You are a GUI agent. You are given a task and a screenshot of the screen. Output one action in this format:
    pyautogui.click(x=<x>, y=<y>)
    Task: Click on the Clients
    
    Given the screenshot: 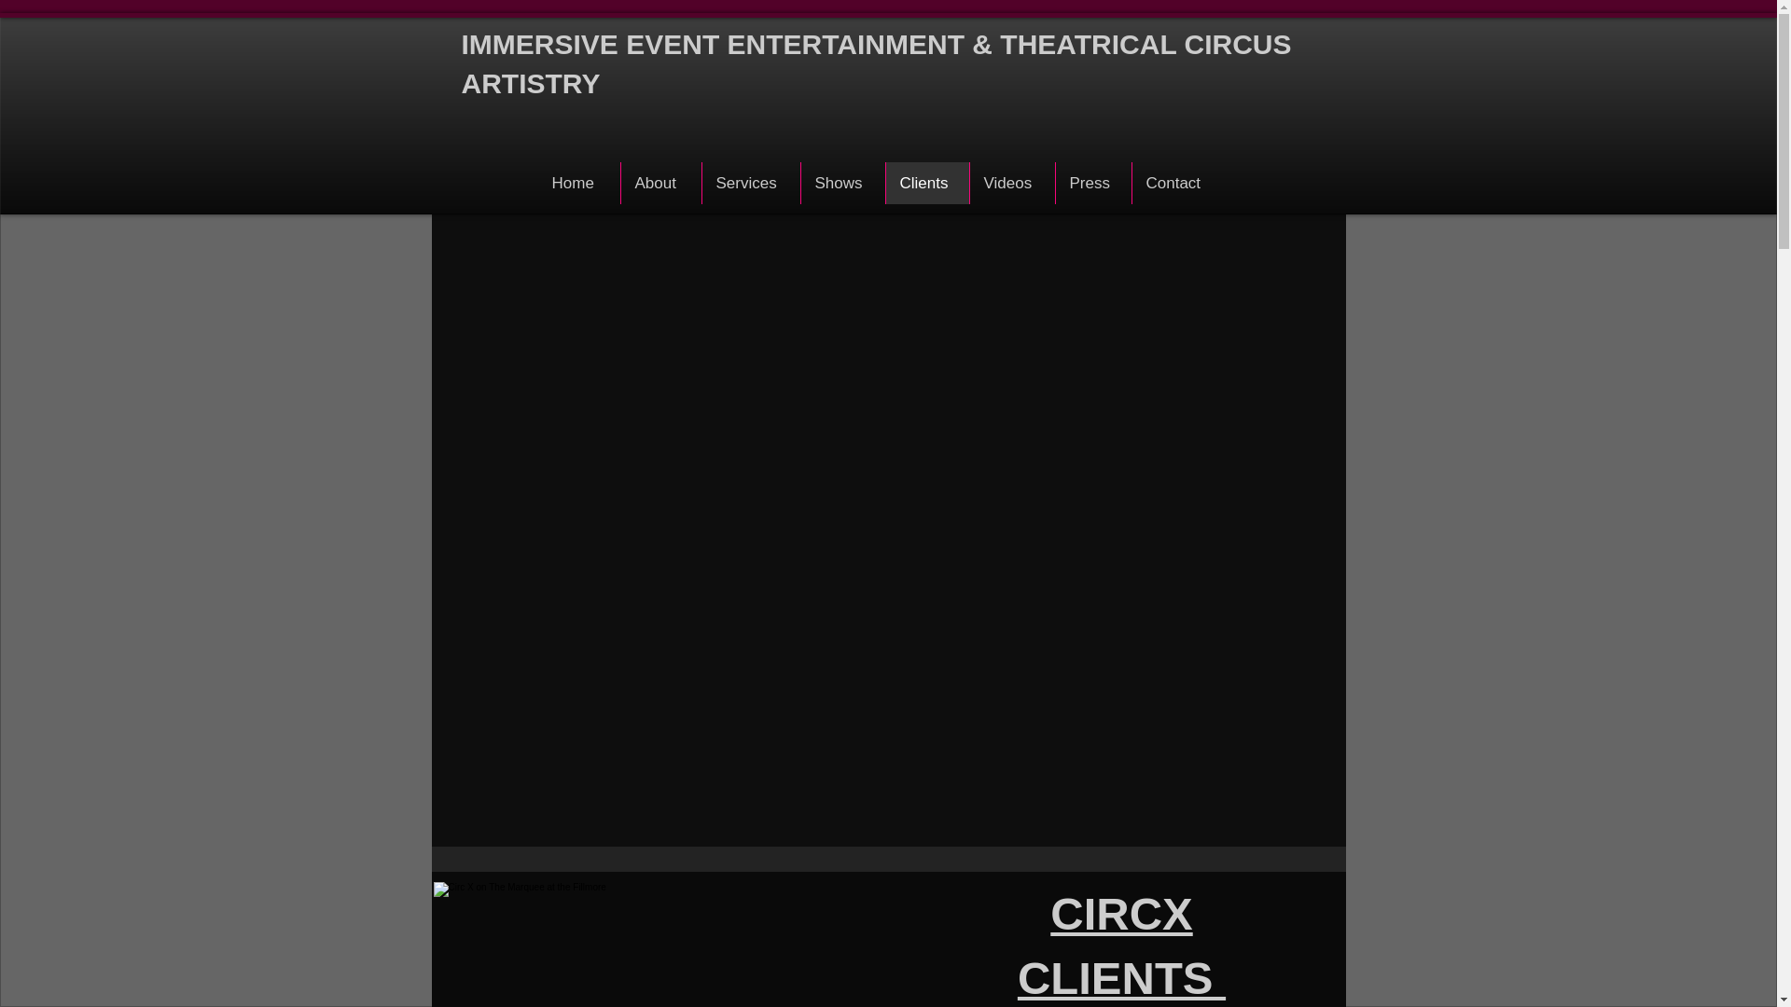 What is the action you would take?
    pyautogui.click(x=926, y=183)
    